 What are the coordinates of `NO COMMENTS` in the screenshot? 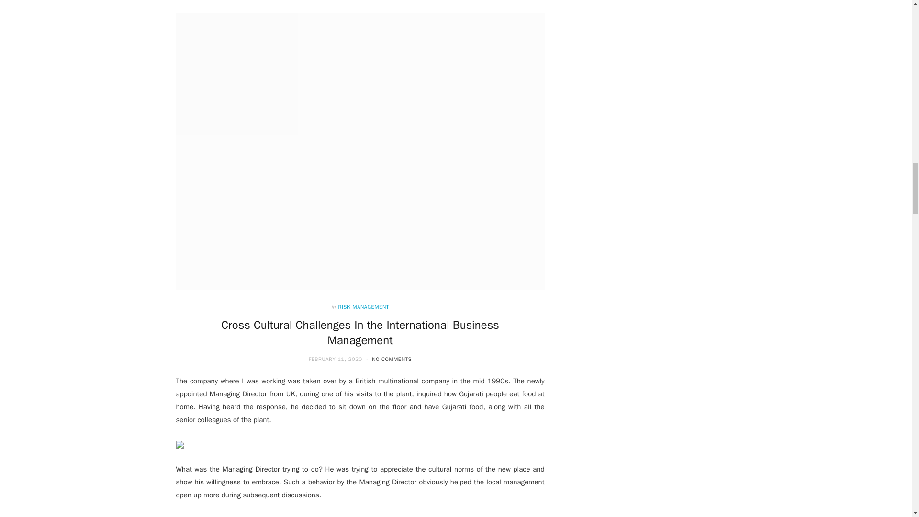 It's located at (392, 359).